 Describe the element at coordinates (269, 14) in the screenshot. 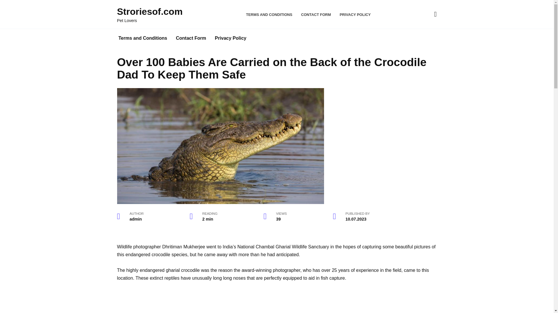

I see `TERMS AND CONDITIONS` at that location.